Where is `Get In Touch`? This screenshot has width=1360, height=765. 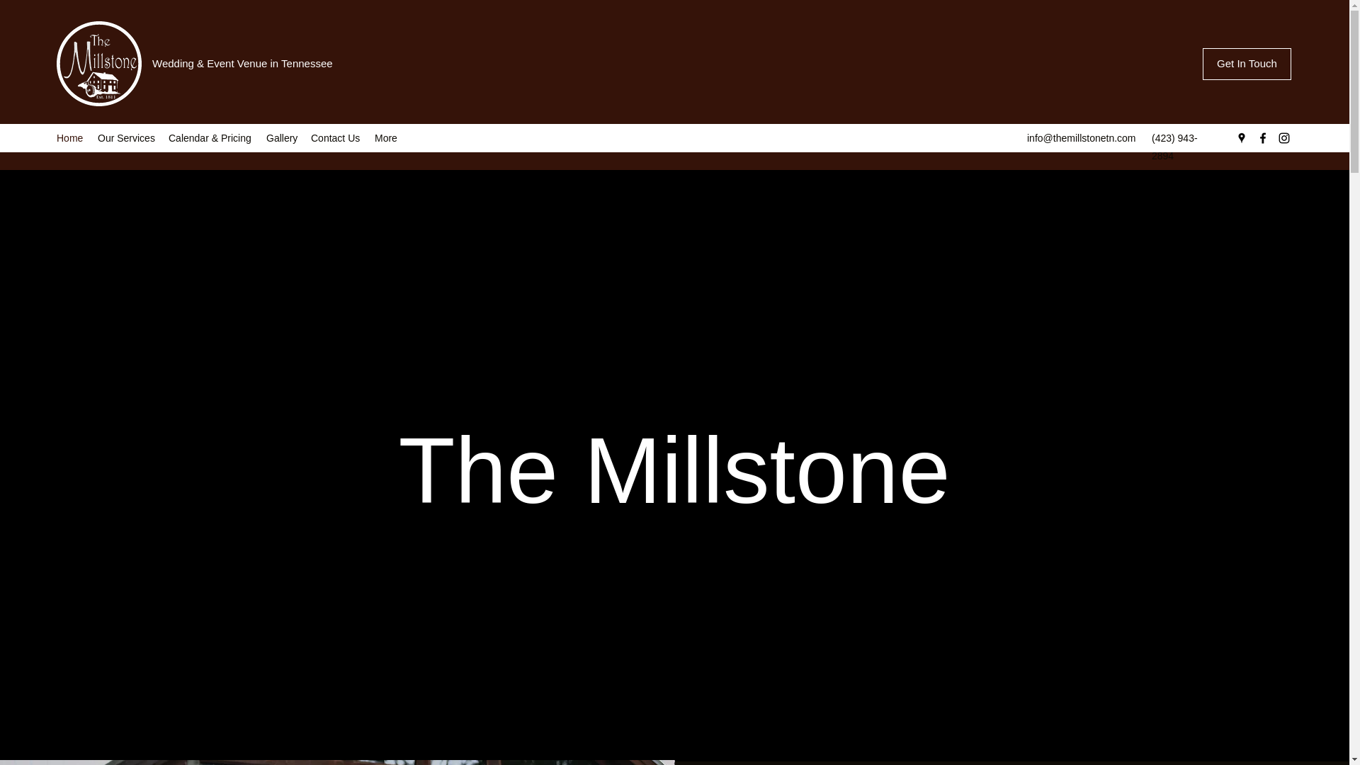
Get In Touch is located at coordinates (1247, 64).